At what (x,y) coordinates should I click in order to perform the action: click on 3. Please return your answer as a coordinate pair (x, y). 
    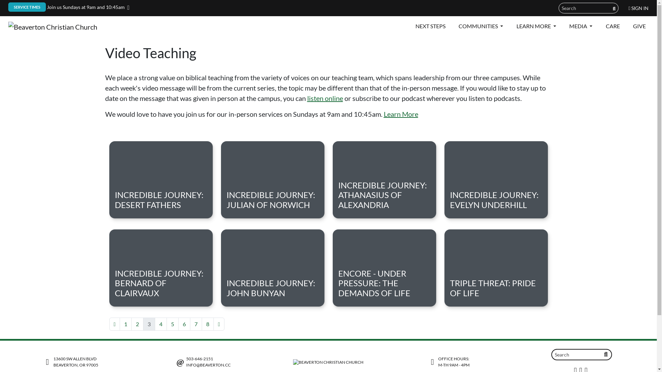
    Looking at the image, I should click on (149, 324).